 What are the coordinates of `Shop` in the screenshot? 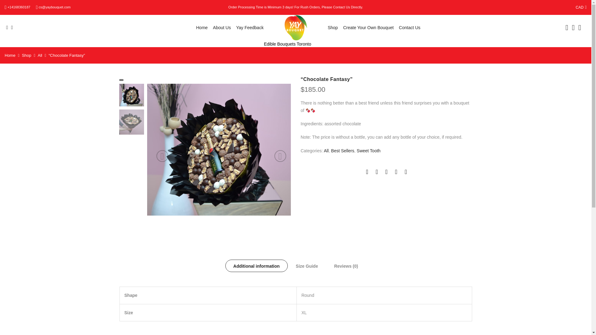 It's located at (333, 28).